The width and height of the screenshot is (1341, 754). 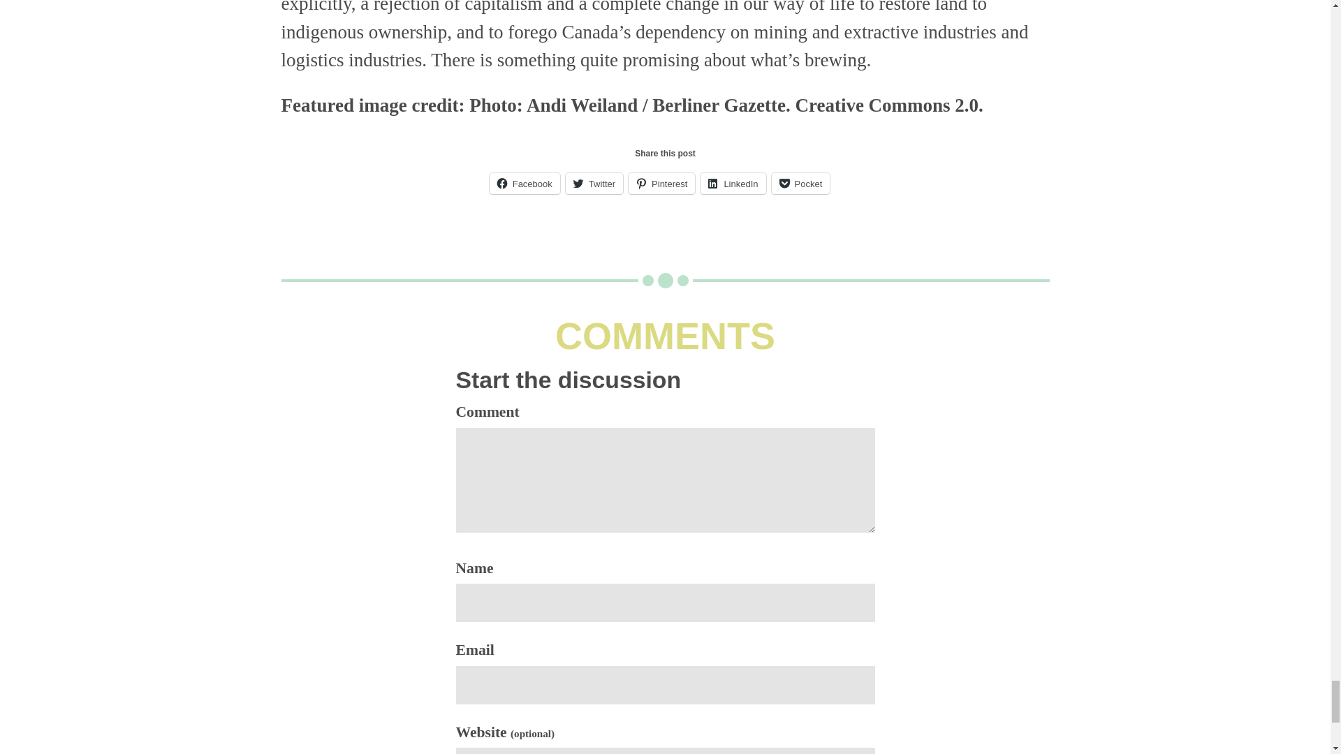 What do you see at coordinates (594, 183) in the screenshot?
I see `Click to share on Twitter` at bounding box center [594, 183].